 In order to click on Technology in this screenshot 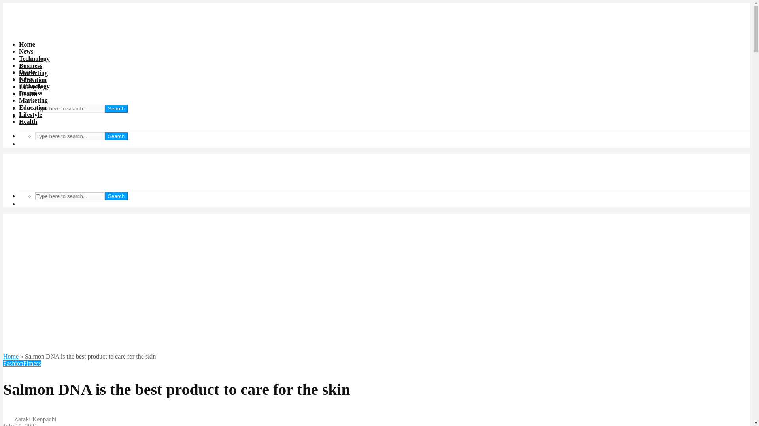, I will do `click(34, 86)`.